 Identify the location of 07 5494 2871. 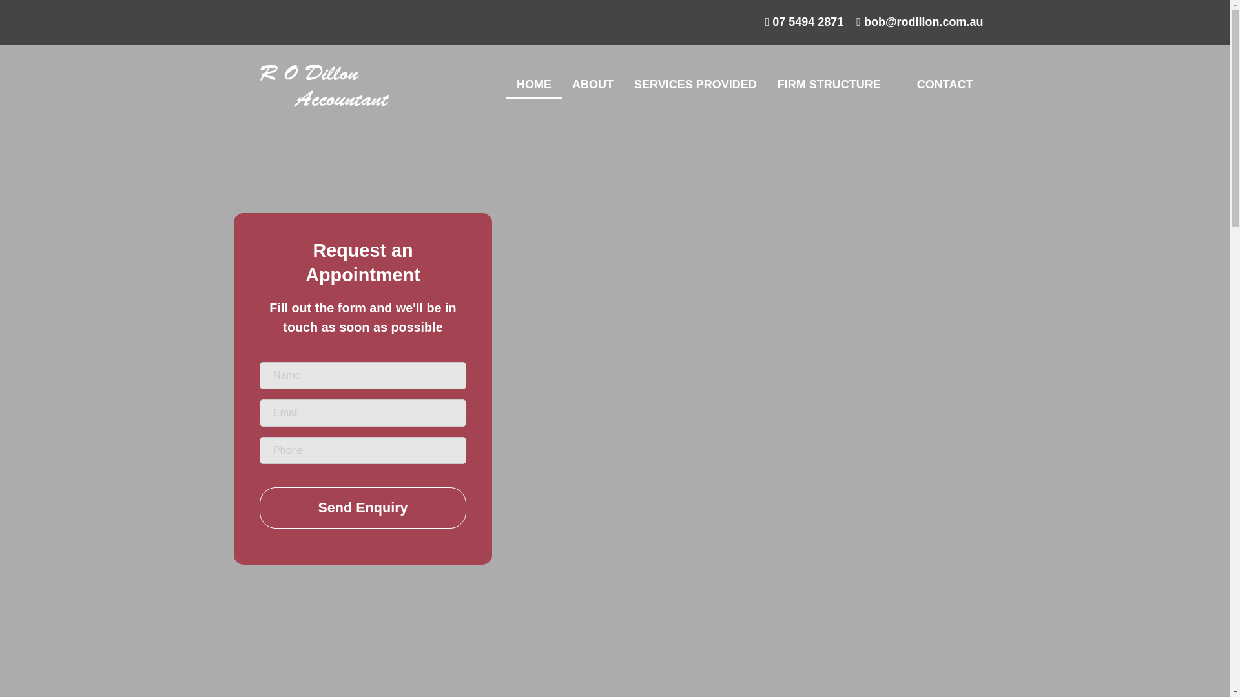
(805, 22).